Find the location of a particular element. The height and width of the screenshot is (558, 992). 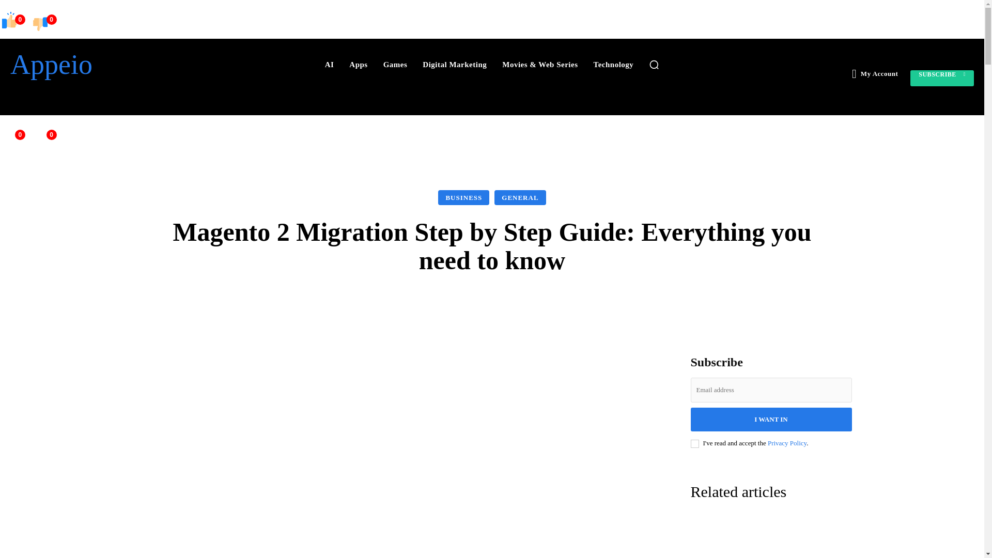

Digital Marketing is located at coordinates (455, 64).